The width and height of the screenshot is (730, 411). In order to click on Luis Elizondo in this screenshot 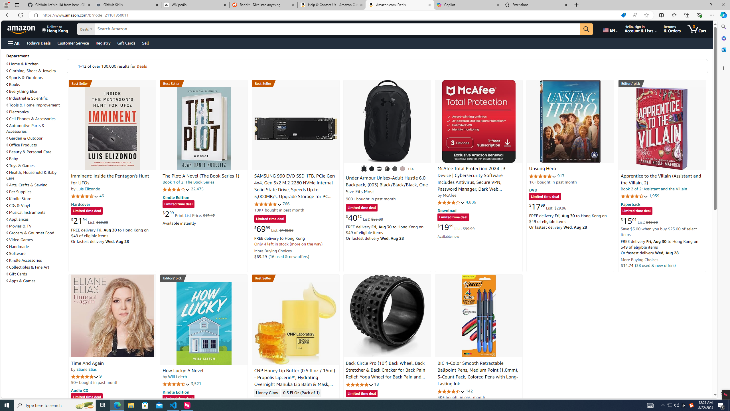, I will do `click(88, 189)`.